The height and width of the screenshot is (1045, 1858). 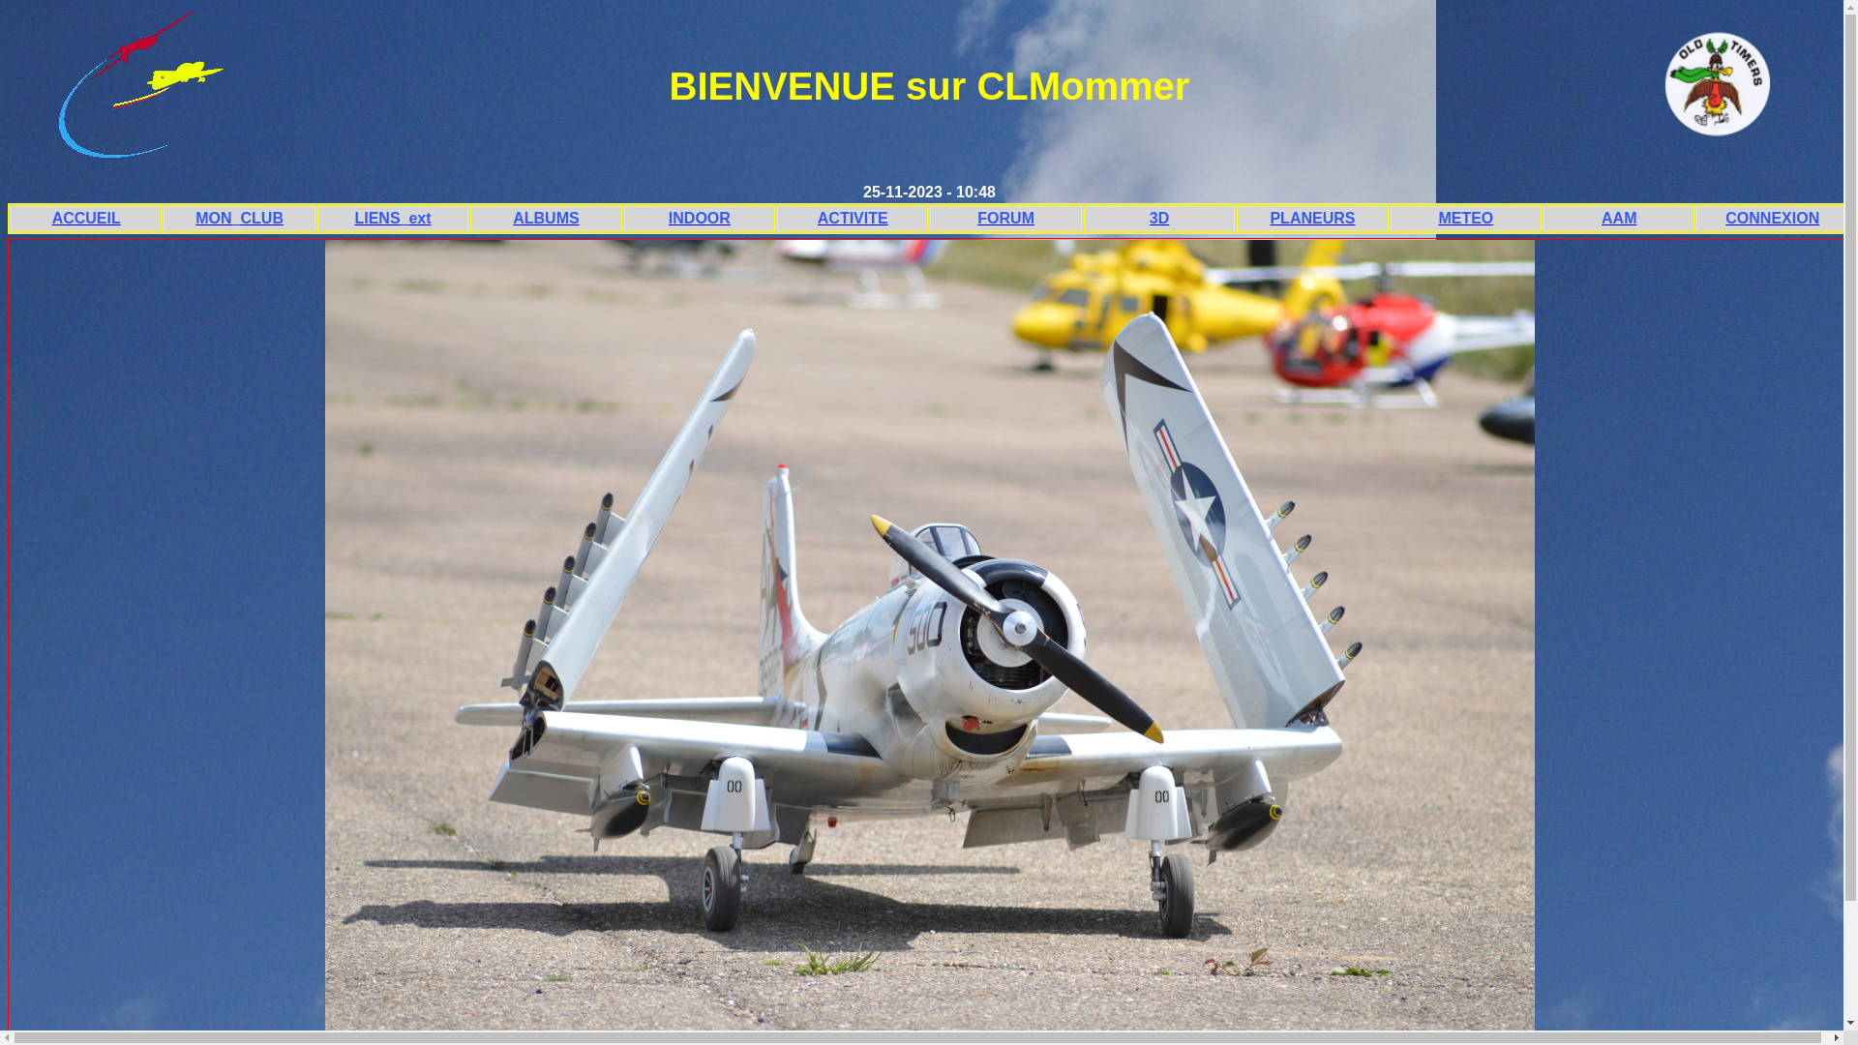 I want to click on PLANEURS, so click(x=1312, y=219).